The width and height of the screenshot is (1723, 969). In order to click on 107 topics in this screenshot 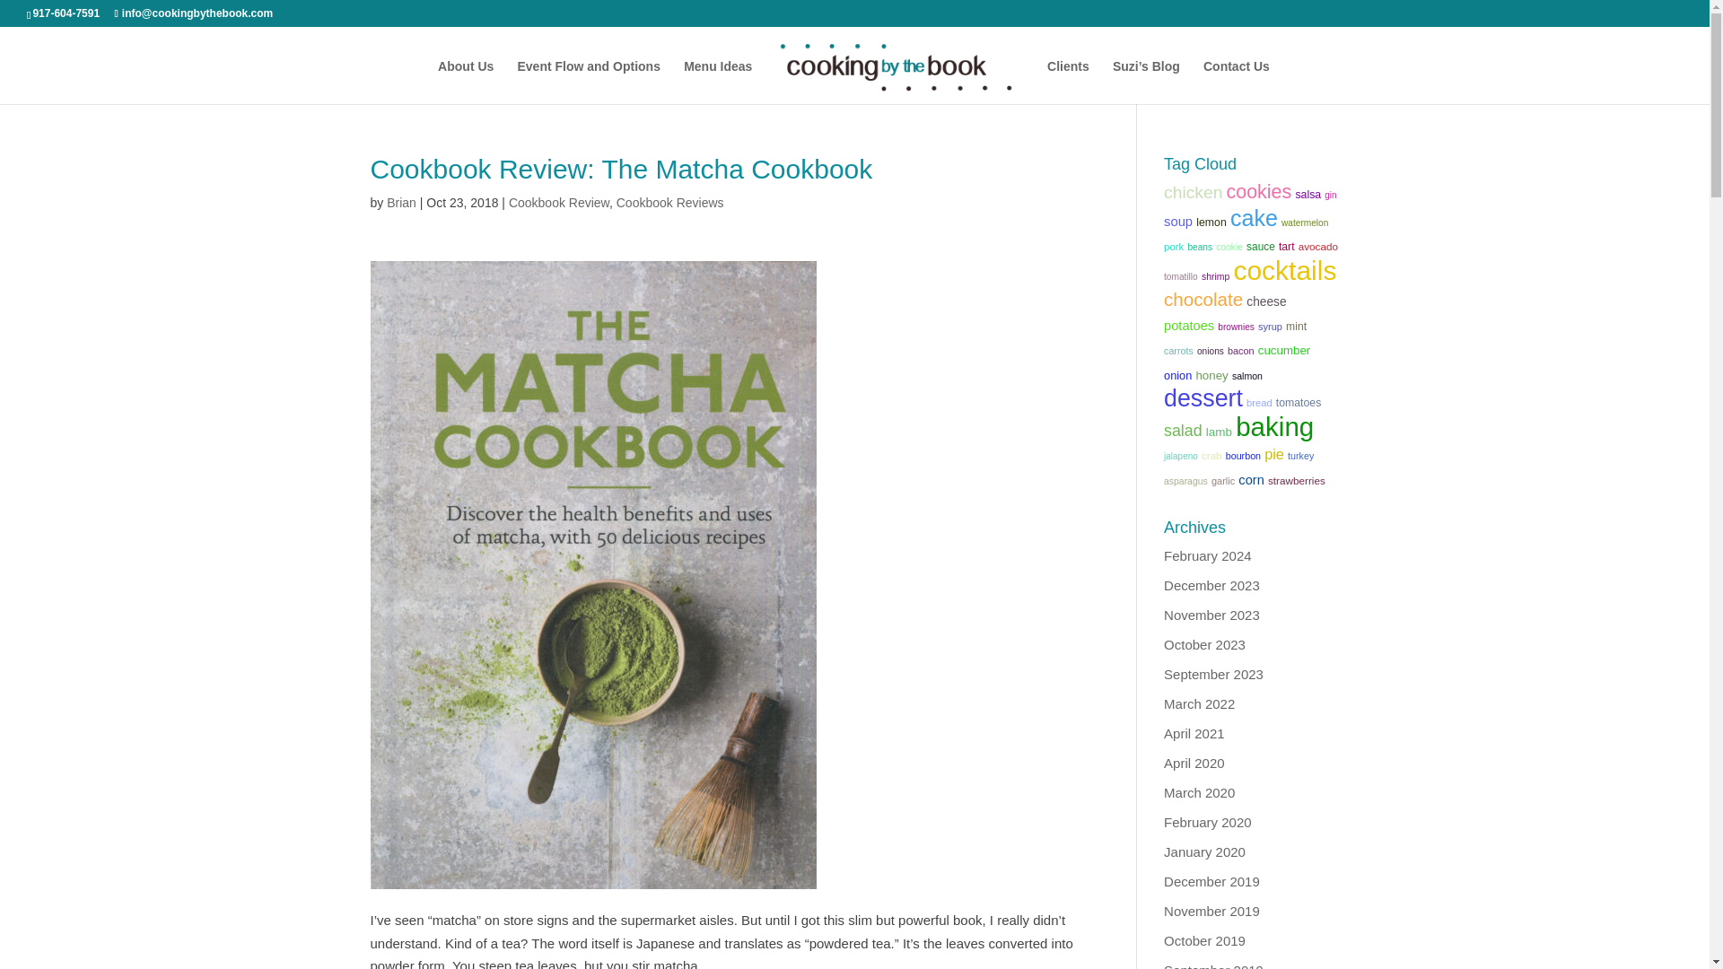, I will do `click(1260, 191)`.